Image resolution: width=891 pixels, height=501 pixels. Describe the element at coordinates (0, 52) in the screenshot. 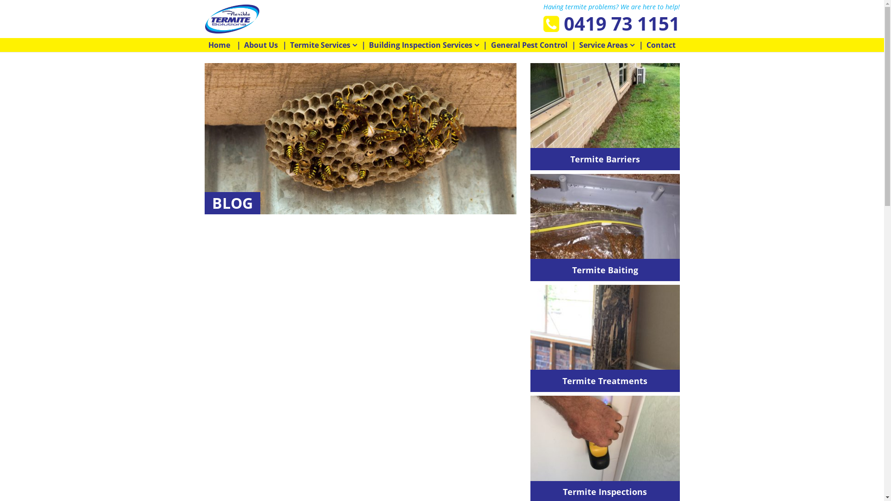

I see `Skip to content` at that location.